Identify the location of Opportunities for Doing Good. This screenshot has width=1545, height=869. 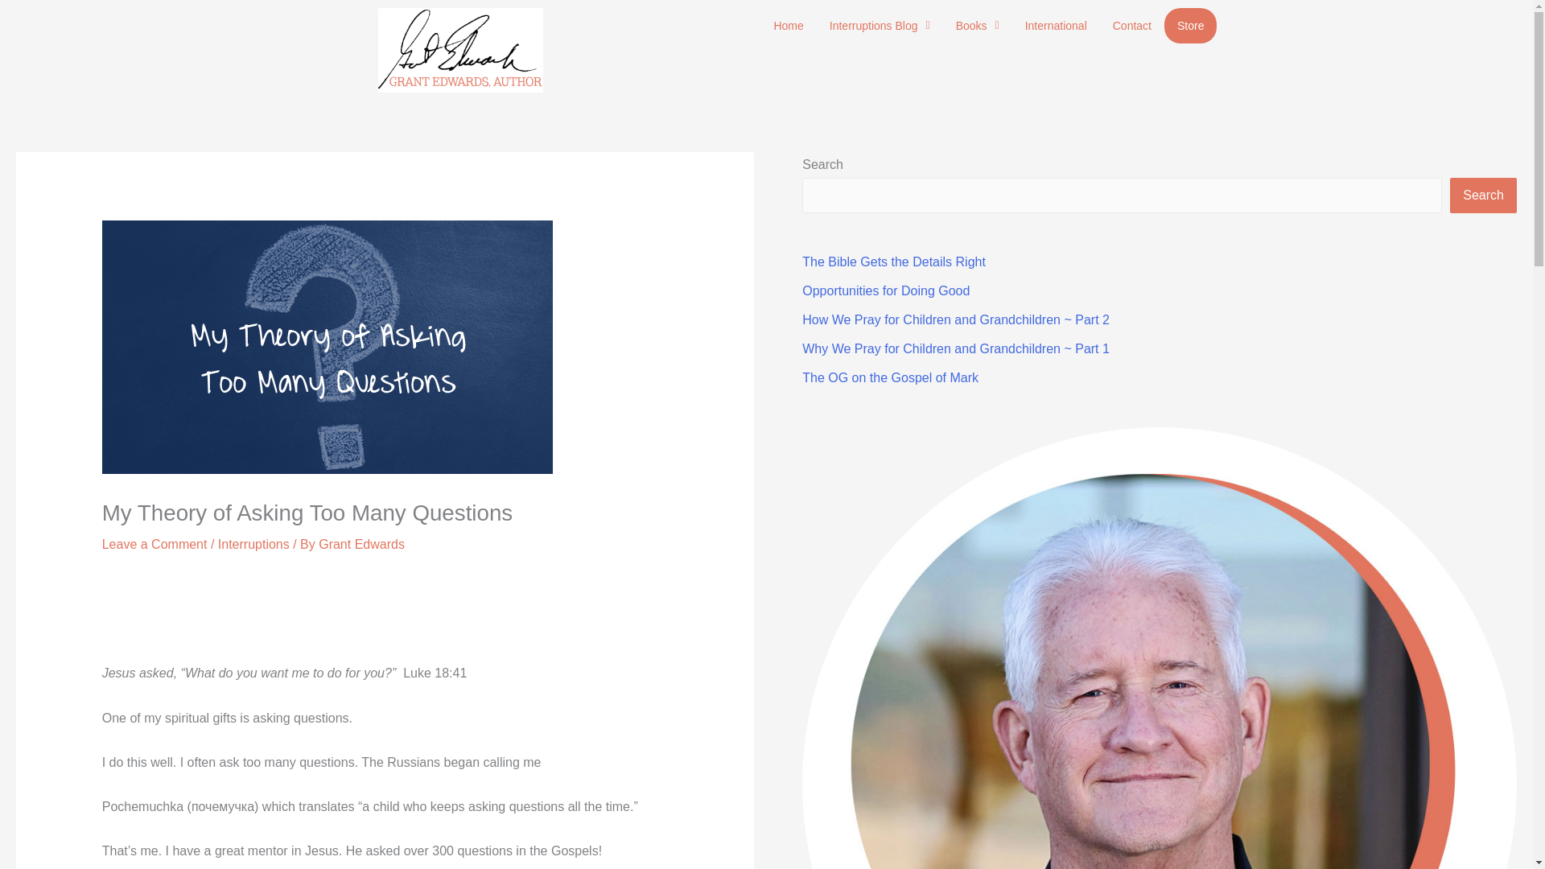
(885, 291).